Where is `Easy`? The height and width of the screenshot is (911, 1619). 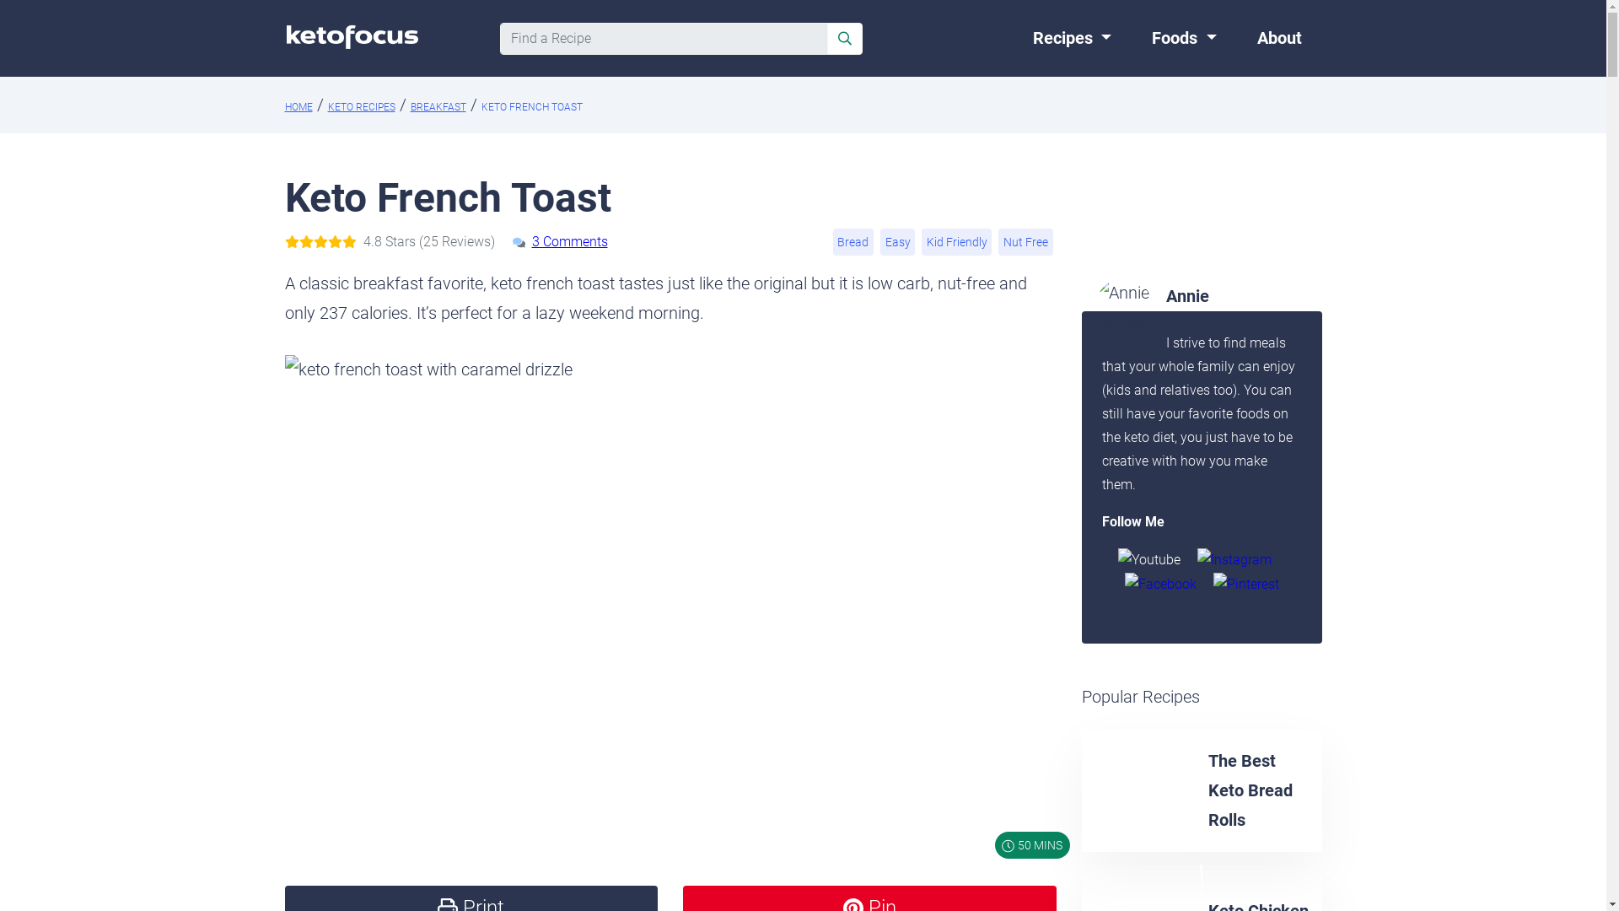
Easy is located at coordinates (897, 240).